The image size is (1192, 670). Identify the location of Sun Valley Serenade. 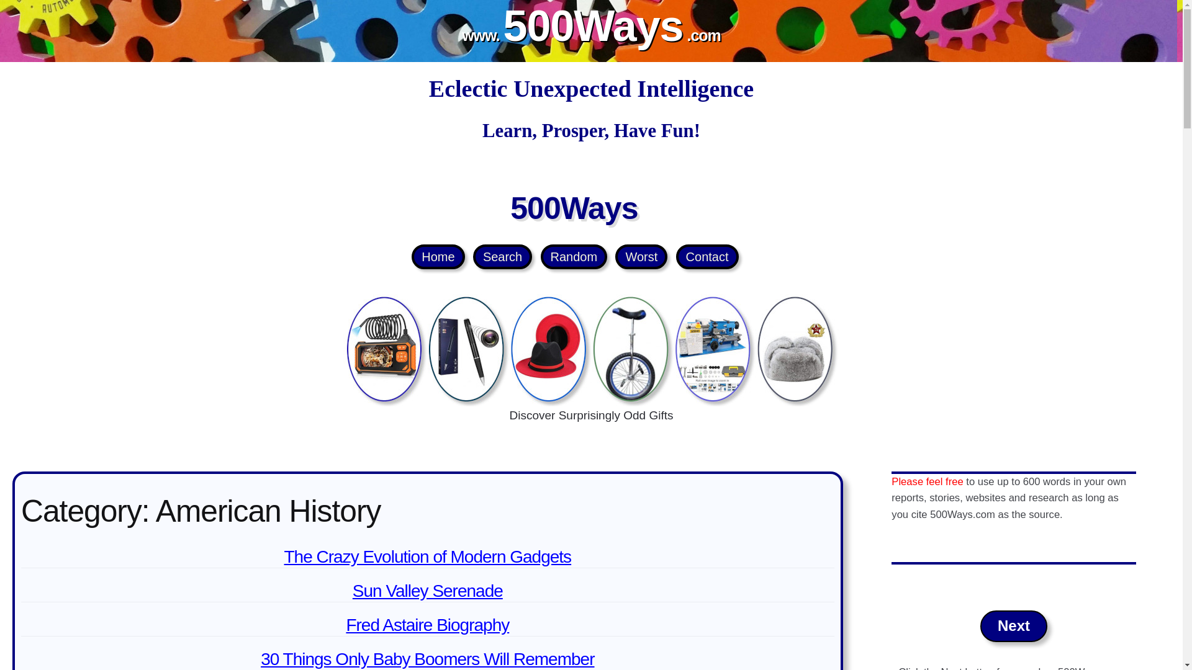
(428, 591).